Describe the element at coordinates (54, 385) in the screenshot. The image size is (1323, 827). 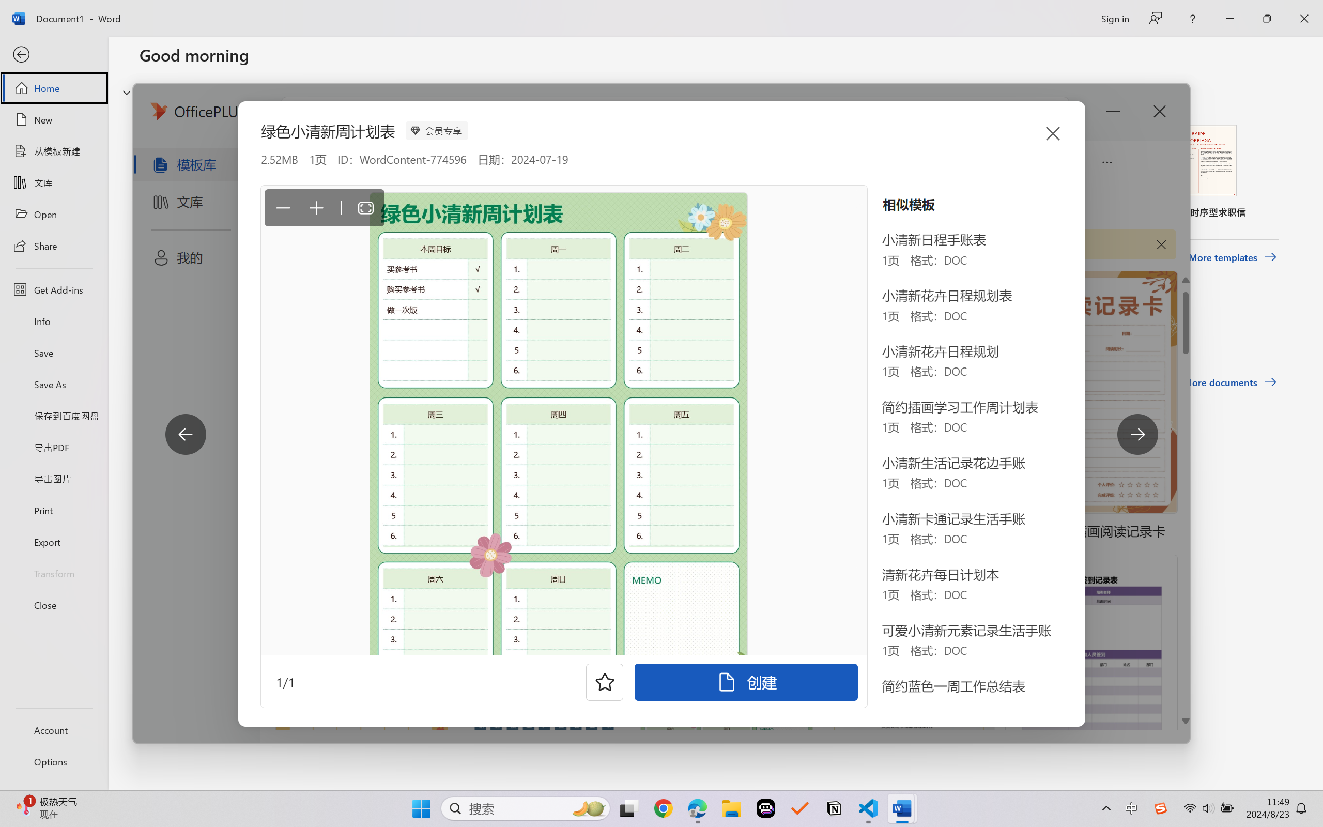
I see `Save As` at that location.